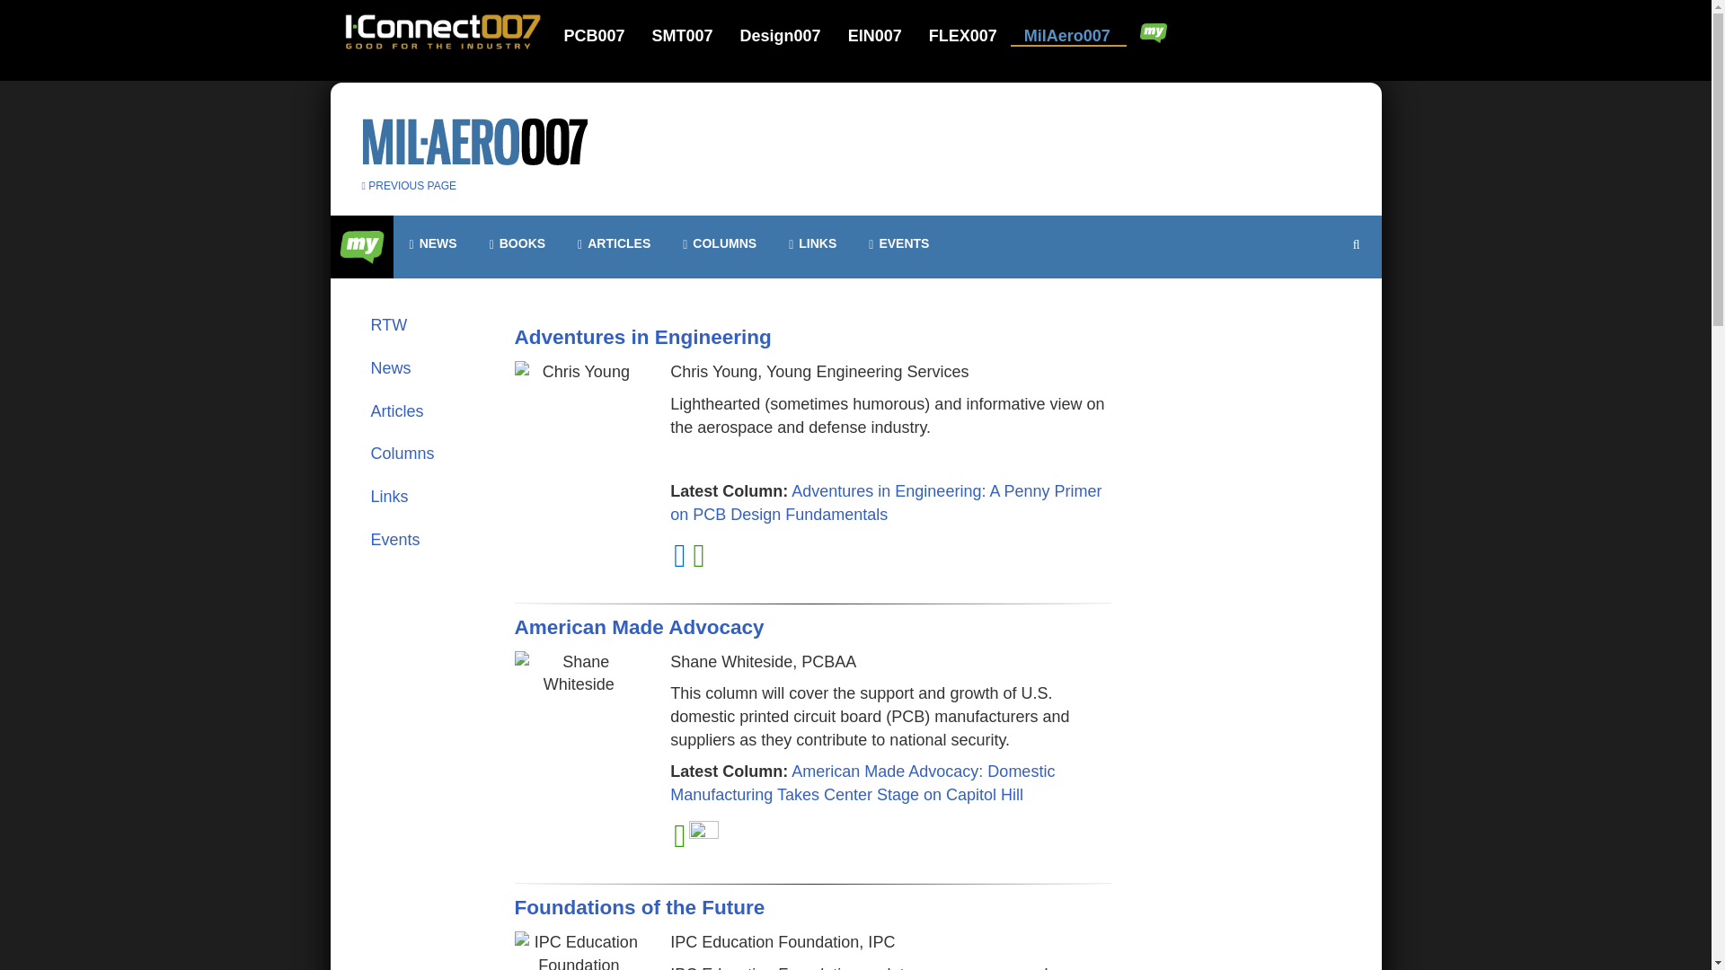  I want to click on MilAero007, so click(1068, 36).